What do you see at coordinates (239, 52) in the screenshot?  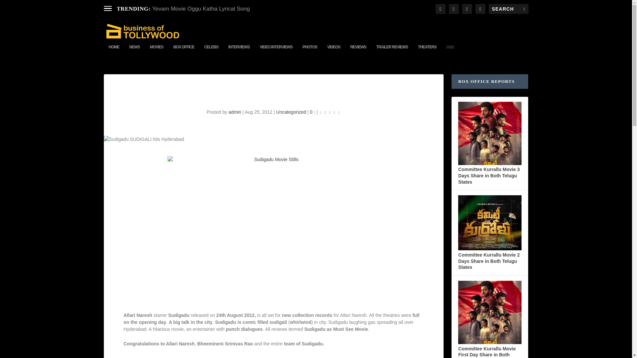 I see `INTERVIEWS` at bounding box center [239, 52].